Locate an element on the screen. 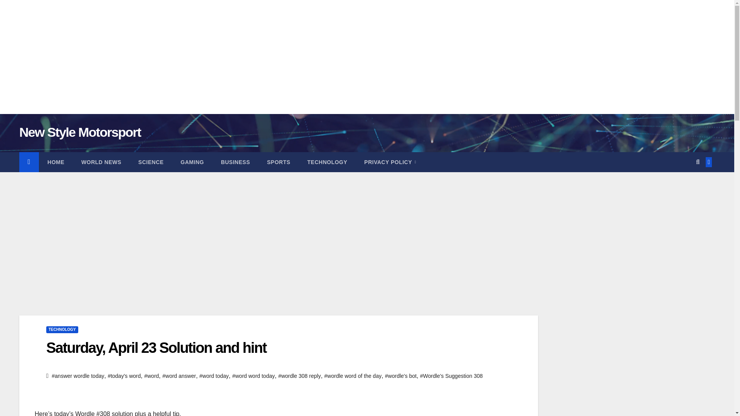  Science is located at coordinates (151, 162).